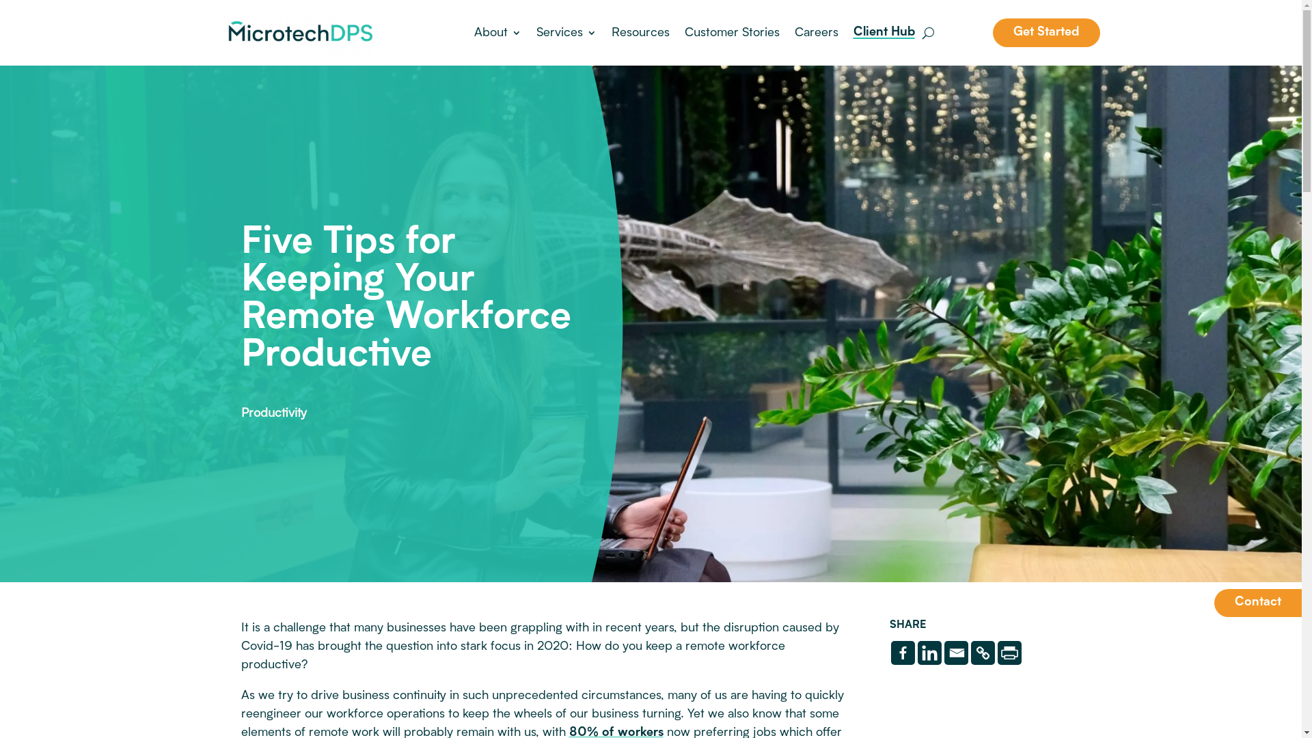 The width and height of the screenshot is (1312, 738). I want to click on Copy Link, so click(983, 653).